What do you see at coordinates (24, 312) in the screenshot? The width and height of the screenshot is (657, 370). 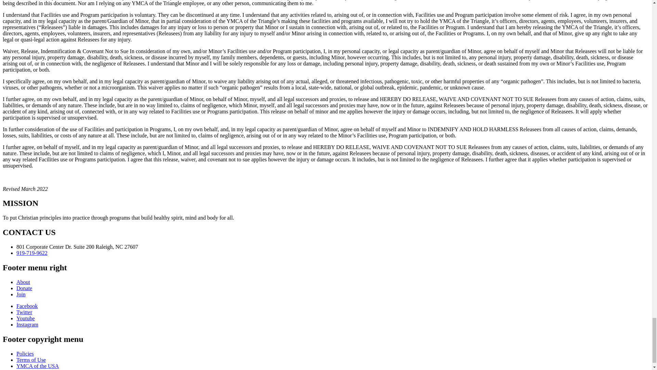 I see `Go to YMCA Twitter` at bounding box center [24, 312].